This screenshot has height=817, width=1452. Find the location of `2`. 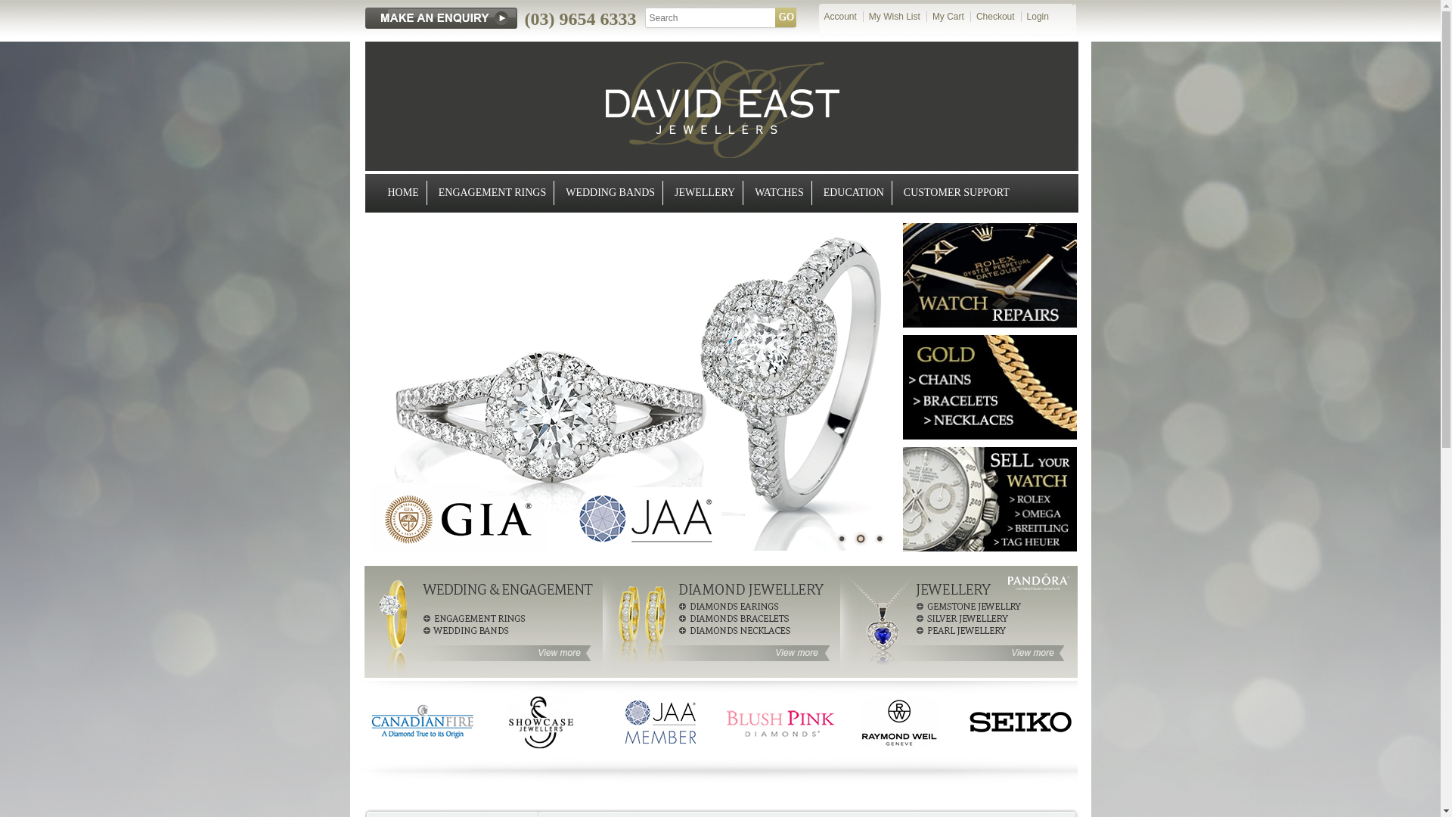

2 is located at coordinates (860, 539).